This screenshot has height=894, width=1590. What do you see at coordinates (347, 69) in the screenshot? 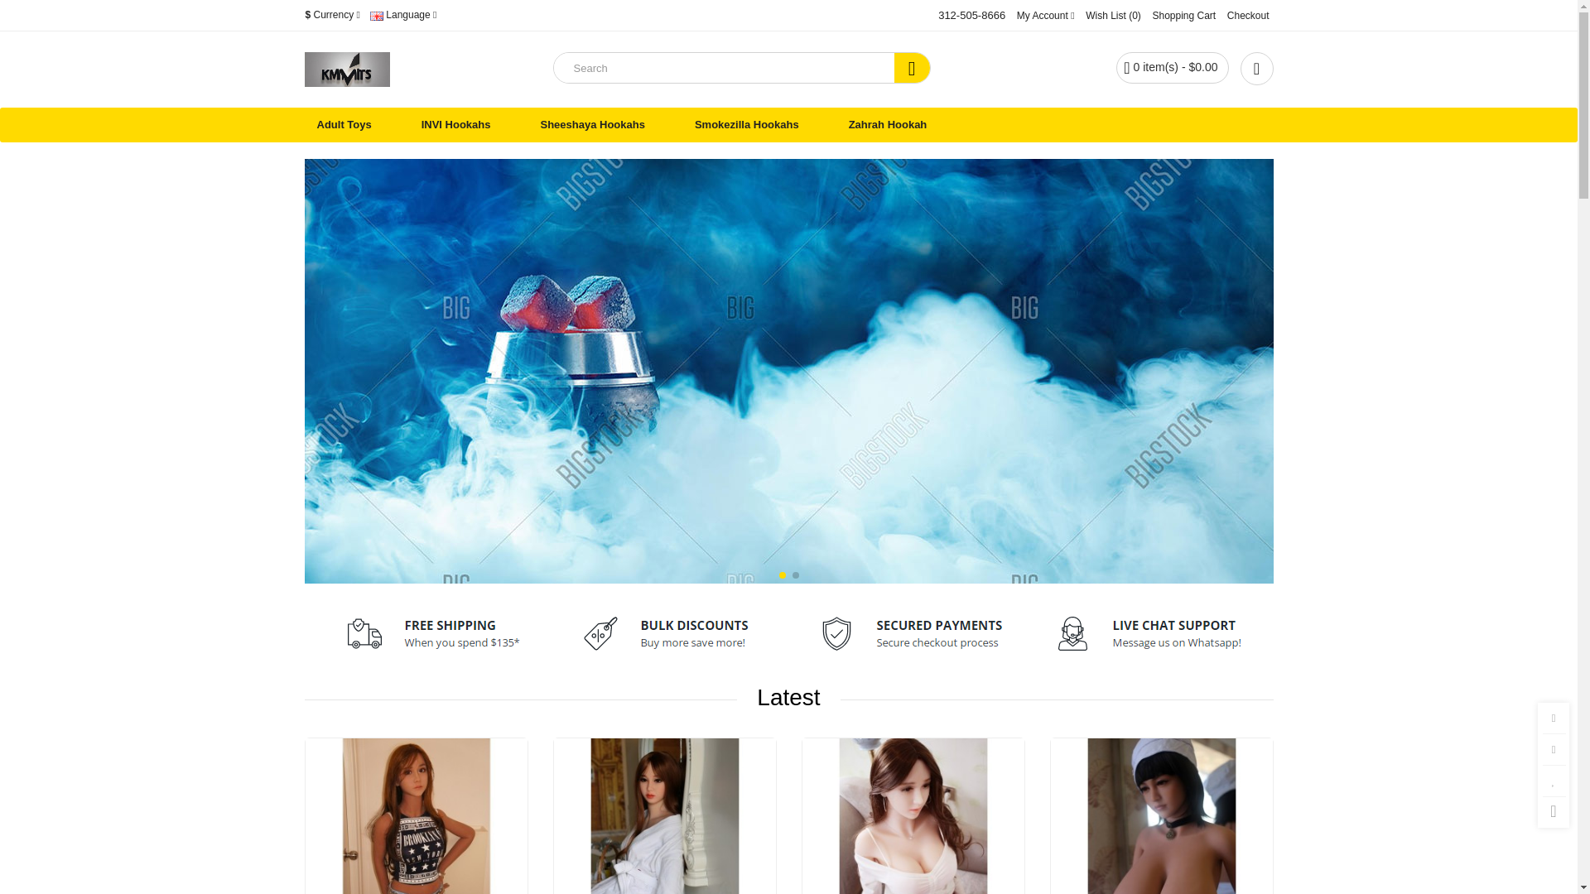
I see `Hookahs for Sale` at bounding box center [347, 69].